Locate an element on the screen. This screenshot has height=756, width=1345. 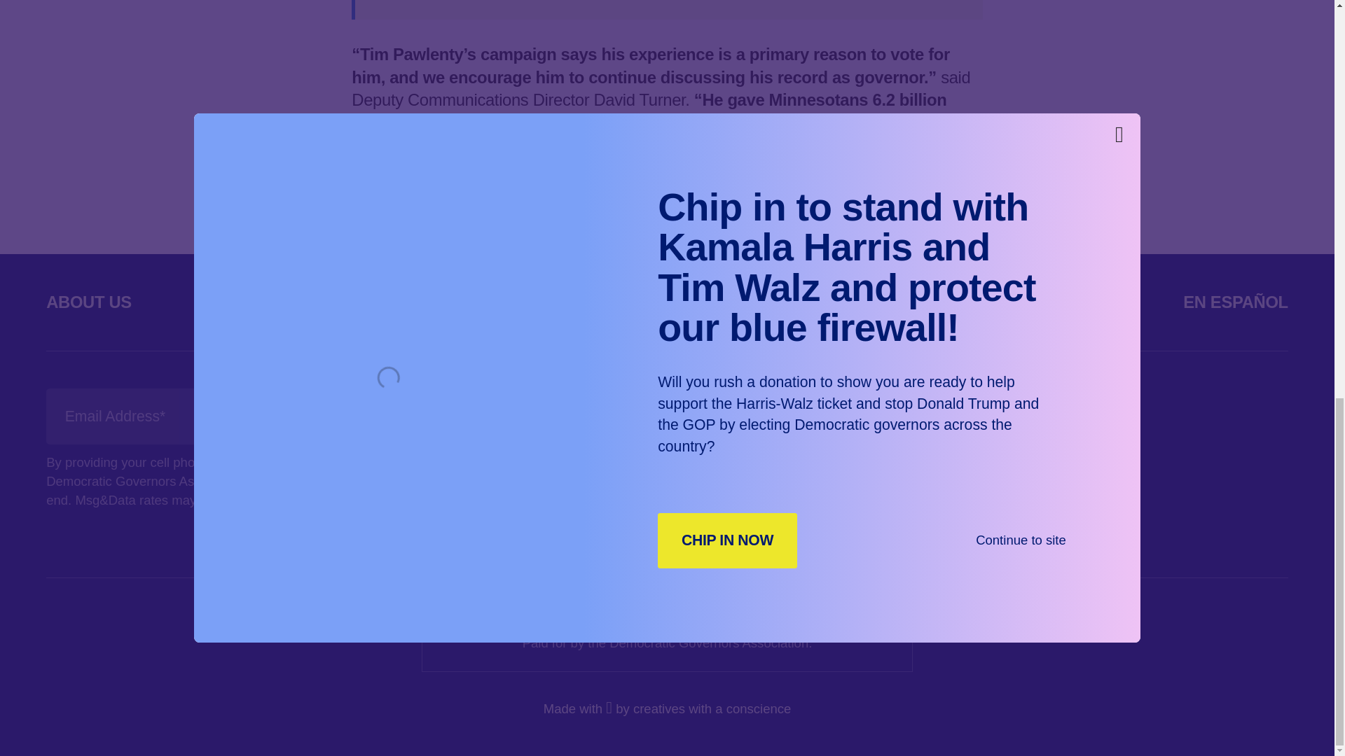
SHOP is located at coordinates (899, 301).